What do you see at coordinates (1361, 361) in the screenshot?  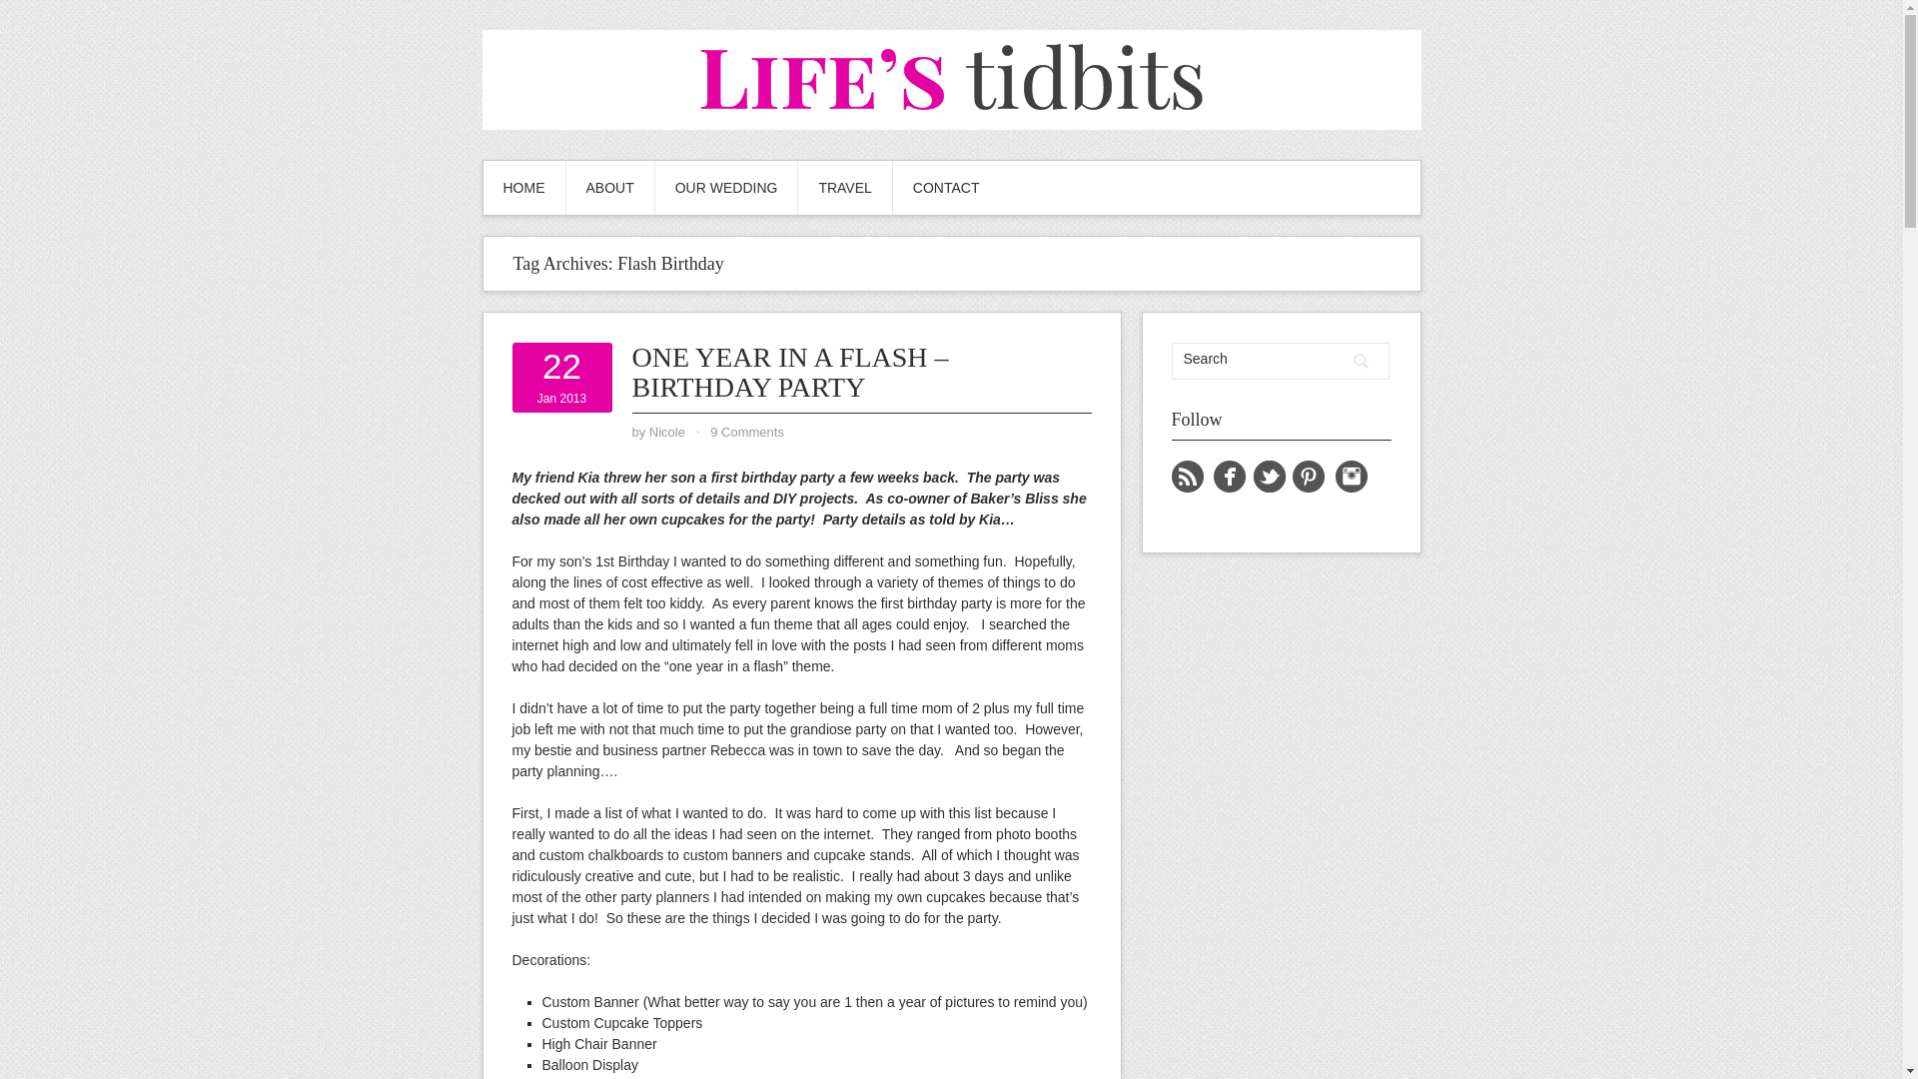 I see `by Nicole` at bounding box center [1361, 361].